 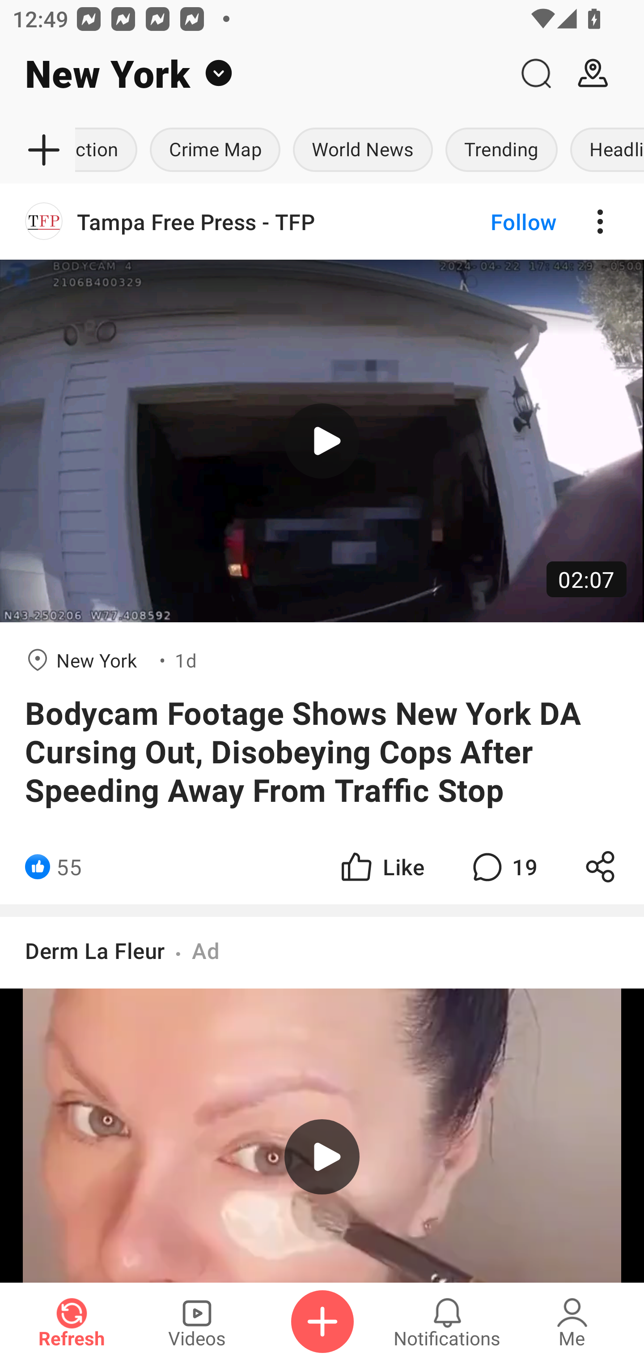 What do you see at coordinates (503, 866) in the screenshot?
I see `19` at bounding box center [503, 866].